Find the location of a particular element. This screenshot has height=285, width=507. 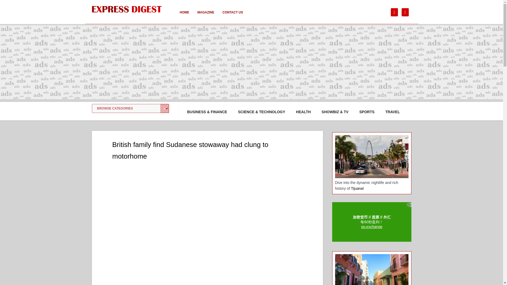

Tijuana! is located at coordinates (357, 188).